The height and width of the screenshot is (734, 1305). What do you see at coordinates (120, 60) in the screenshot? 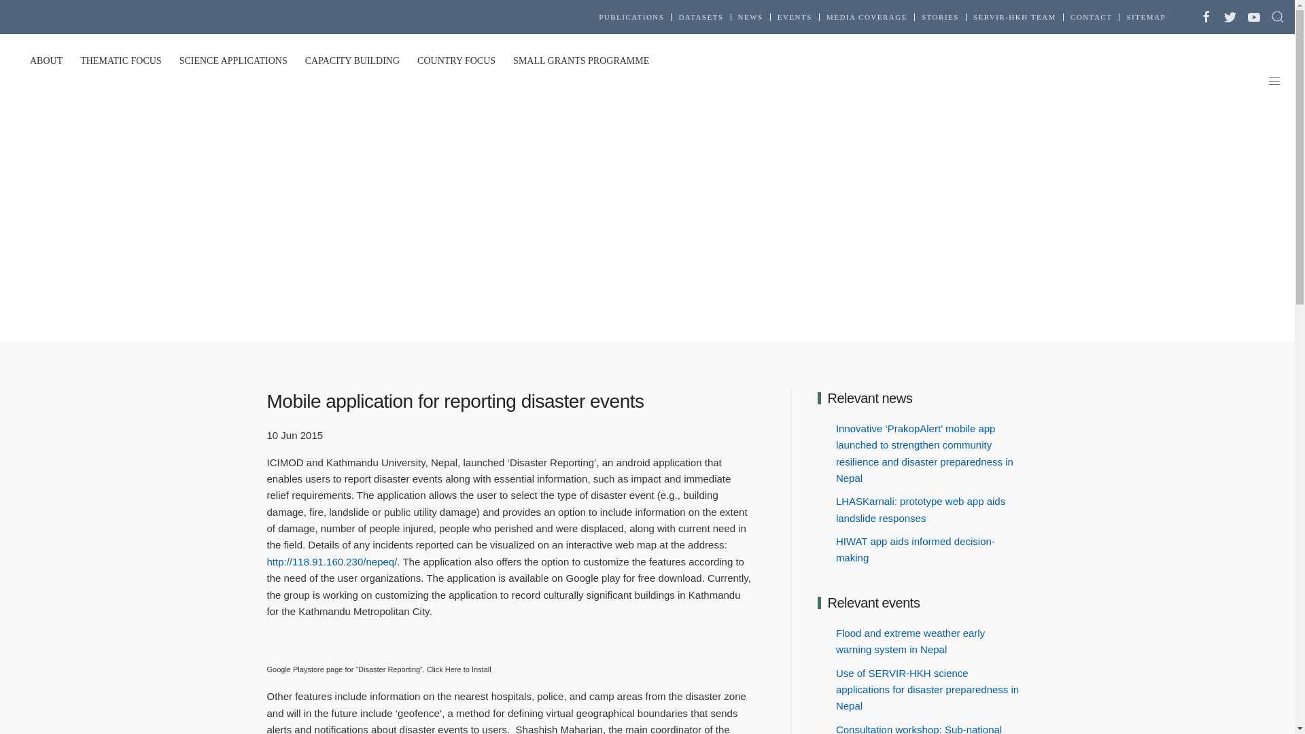
I see `THEMATIC FOCUS` at bounding box center [120, 60].